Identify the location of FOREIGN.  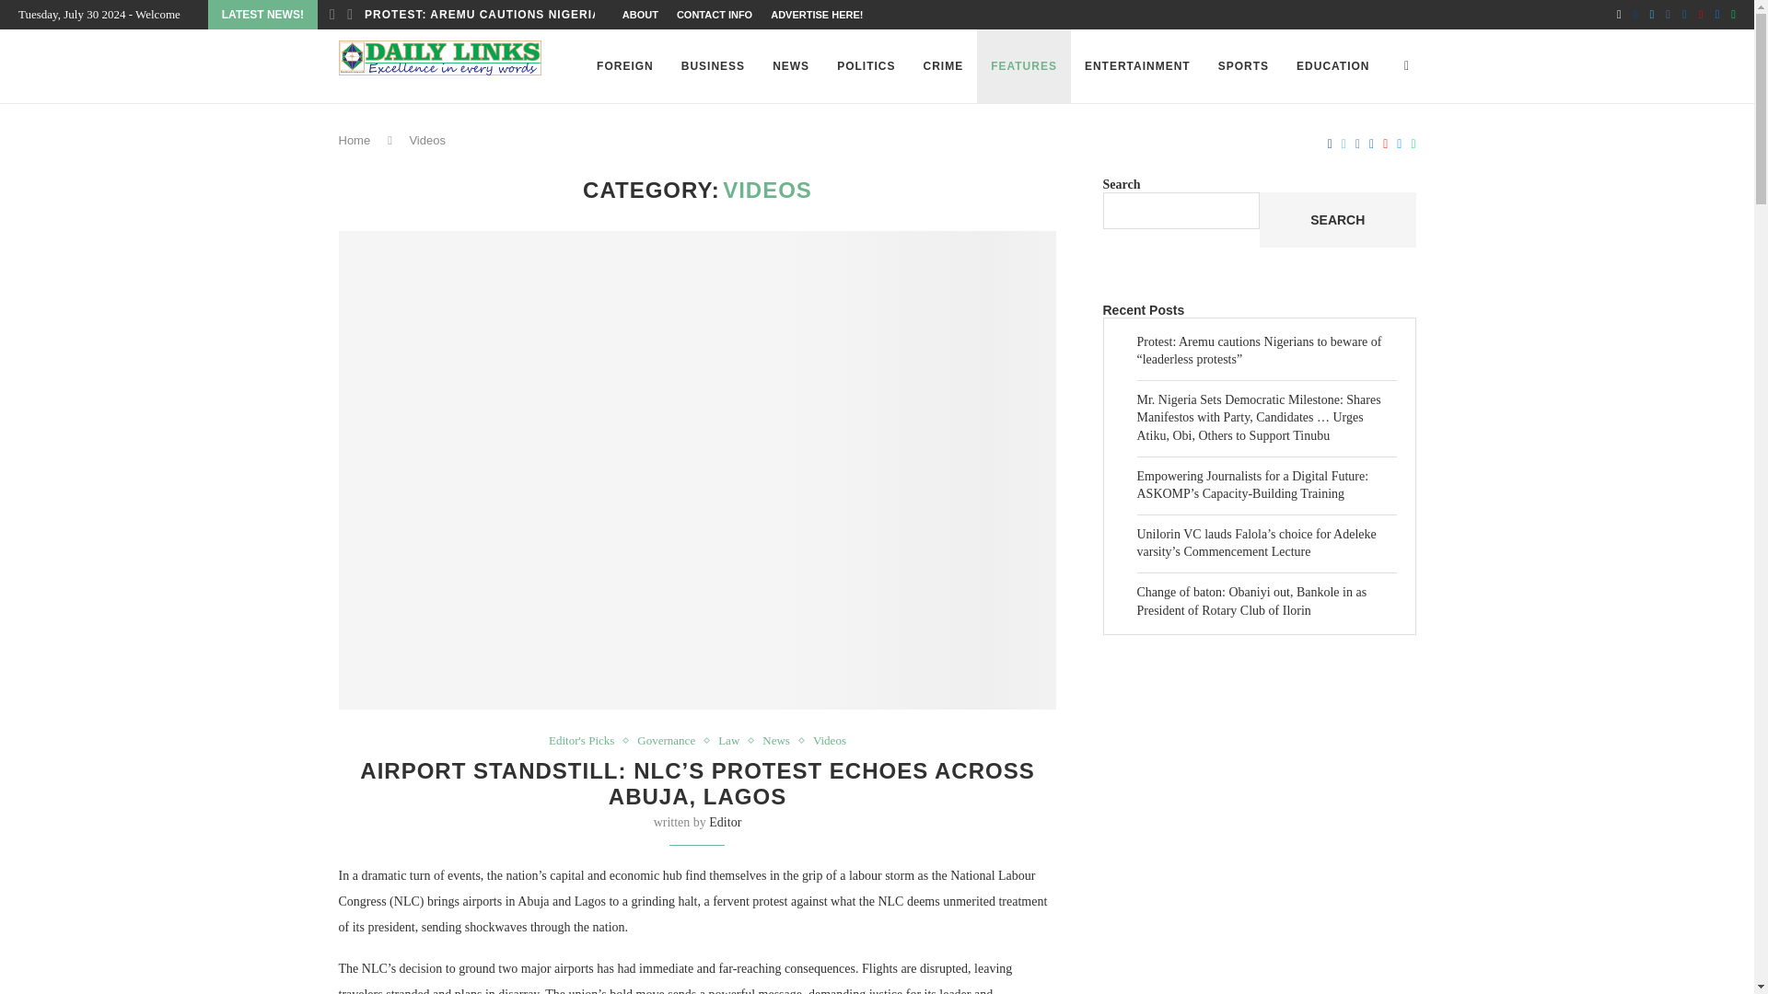
(625, 66).